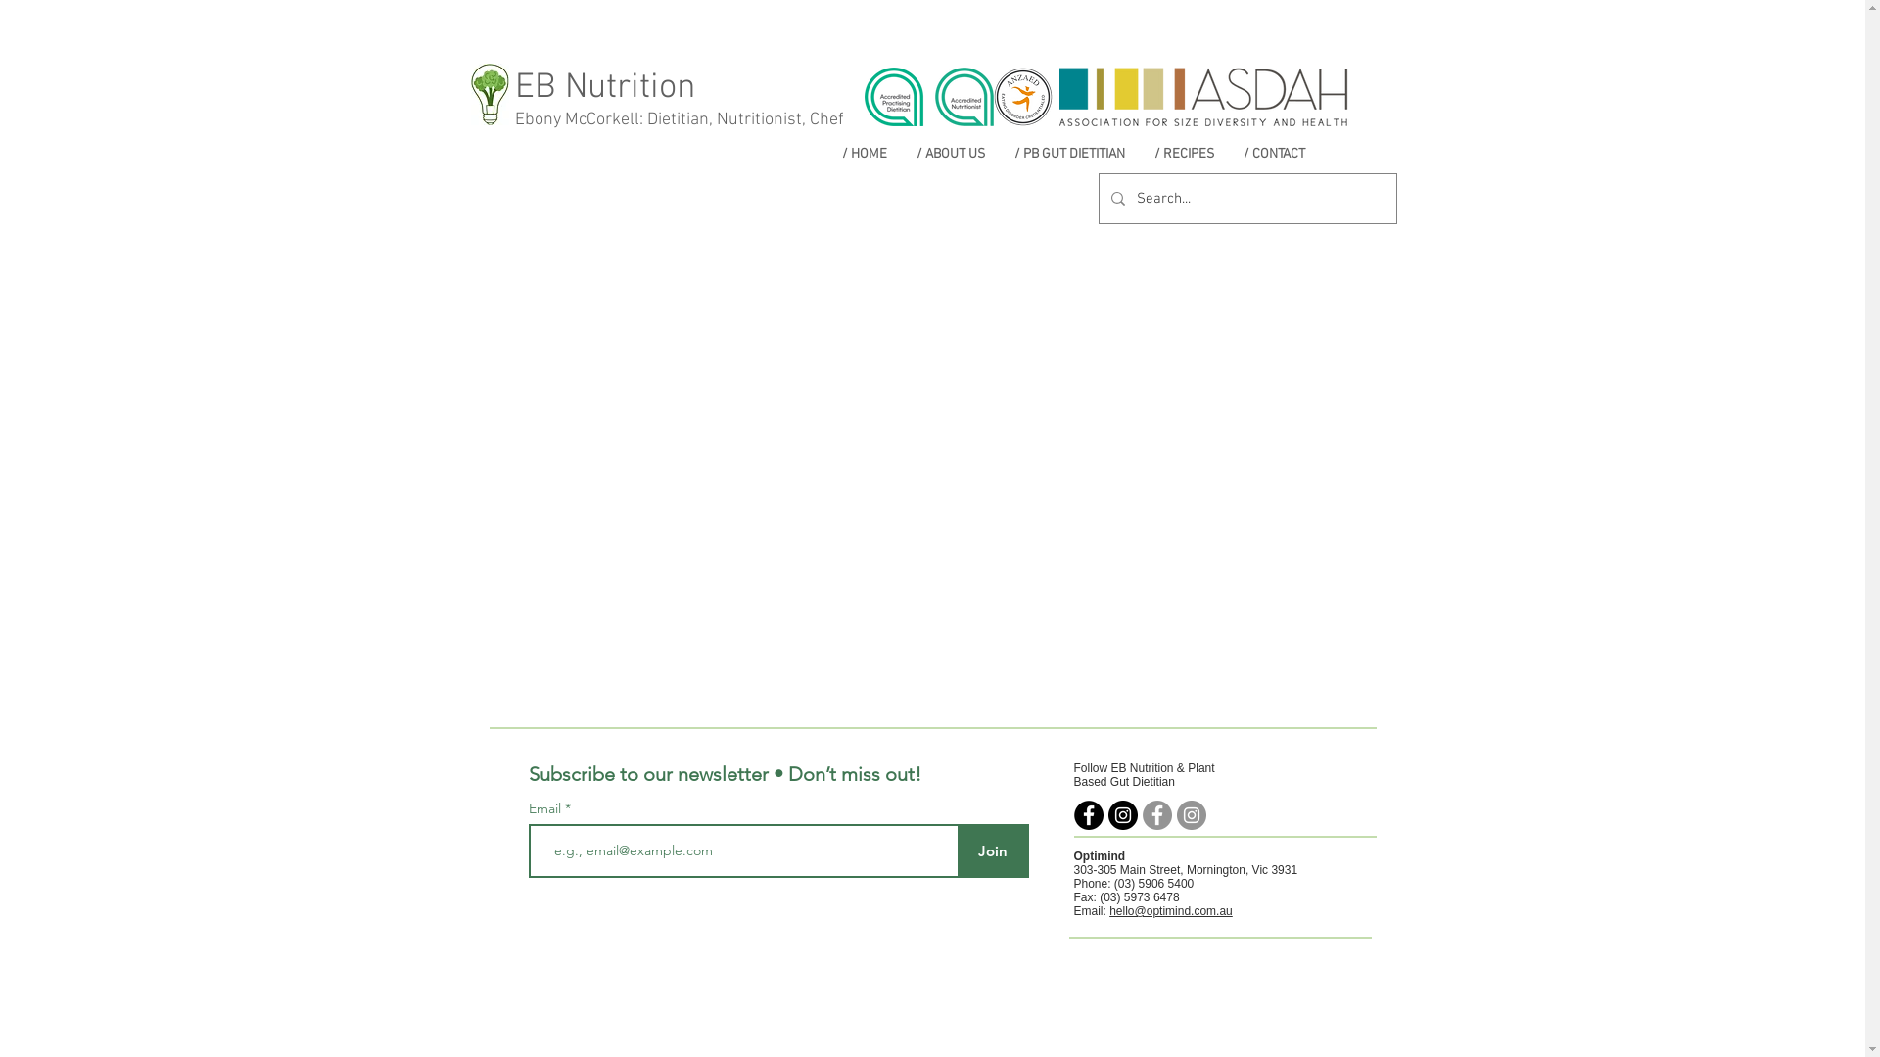  I want to click on / ABOUT US, so click(950, 155).